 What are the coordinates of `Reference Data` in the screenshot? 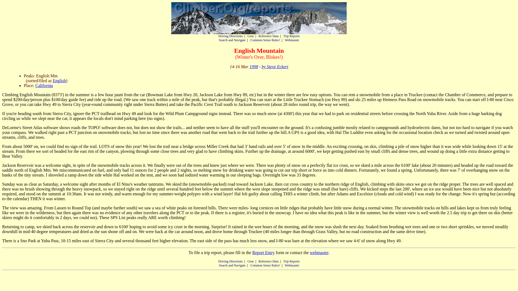 It's located at (268, 36).